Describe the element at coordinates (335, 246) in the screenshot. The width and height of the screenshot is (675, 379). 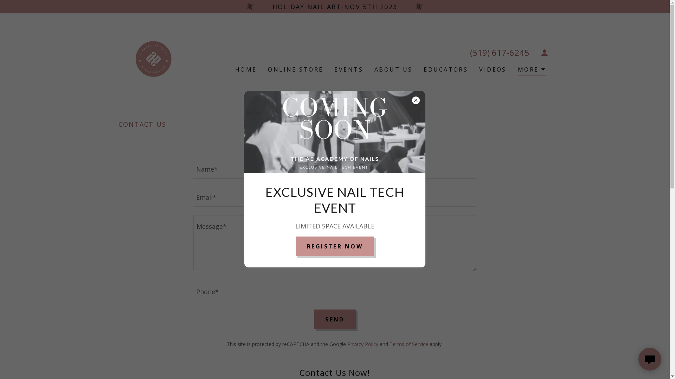
I see `REGISTER NOW` at that location.